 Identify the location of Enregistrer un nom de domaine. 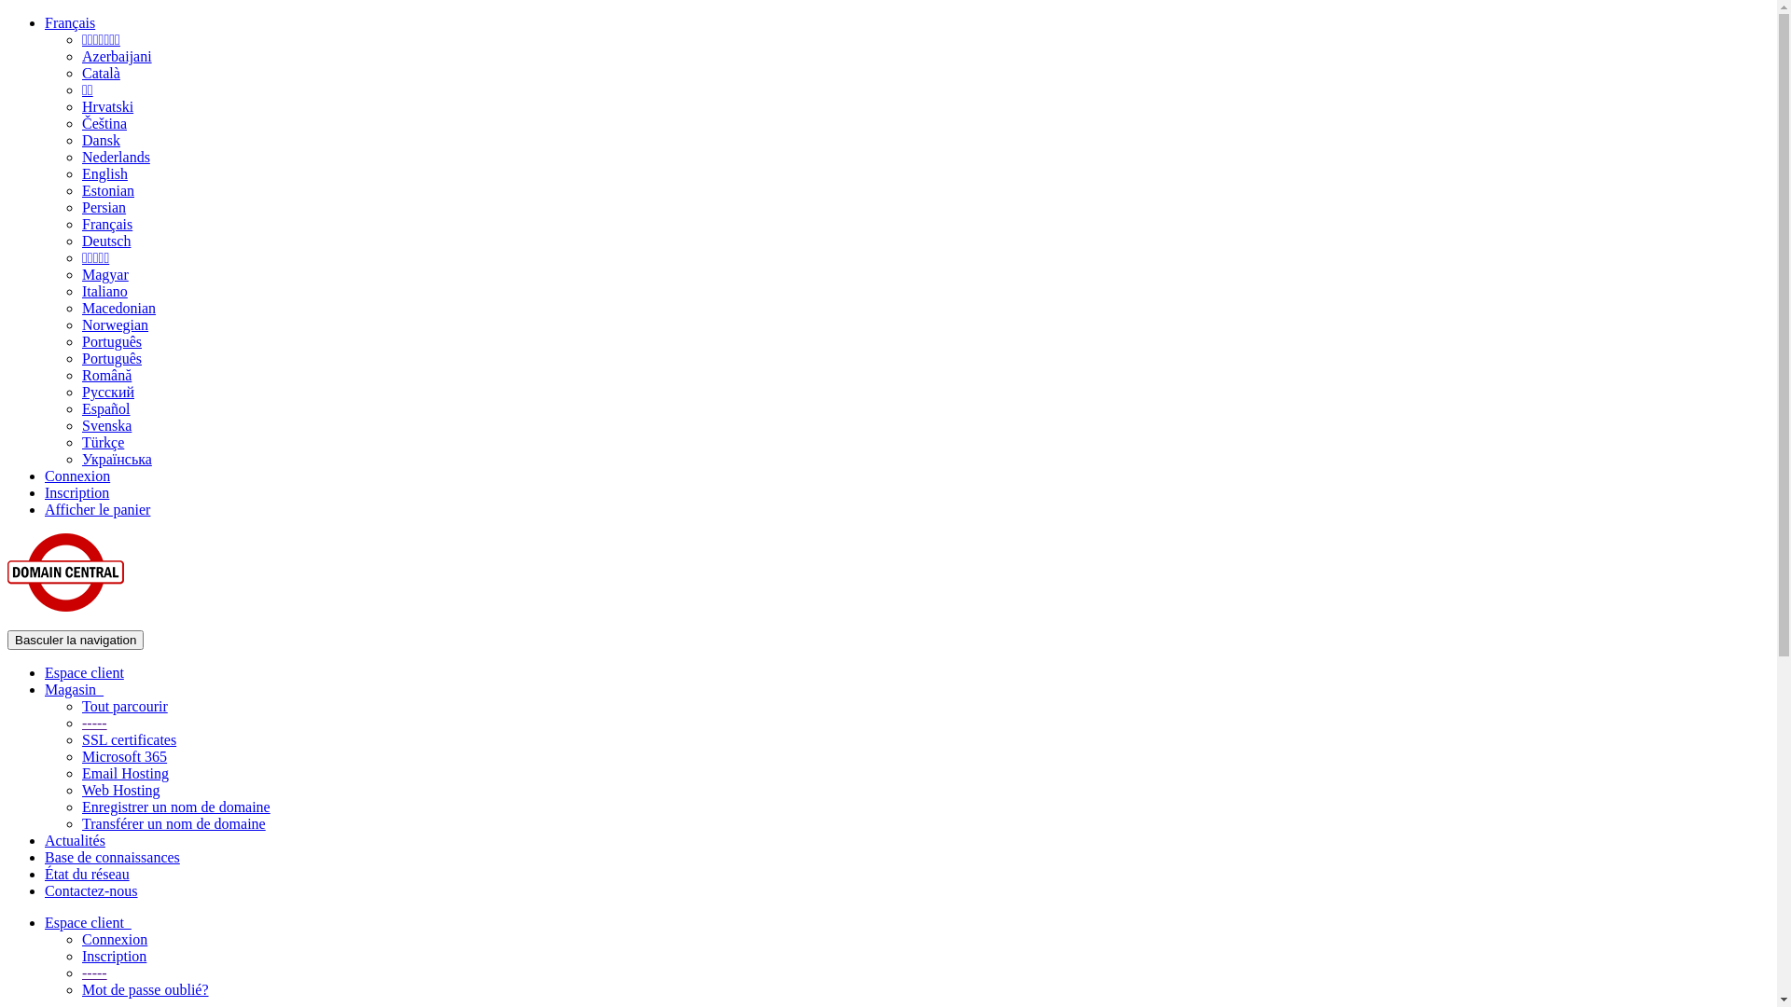
(176, 807).